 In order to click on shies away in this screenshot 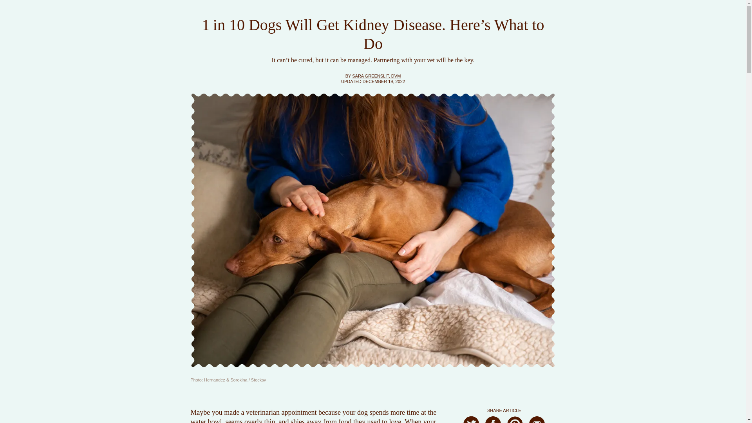, I will do `click(305, 421)`.